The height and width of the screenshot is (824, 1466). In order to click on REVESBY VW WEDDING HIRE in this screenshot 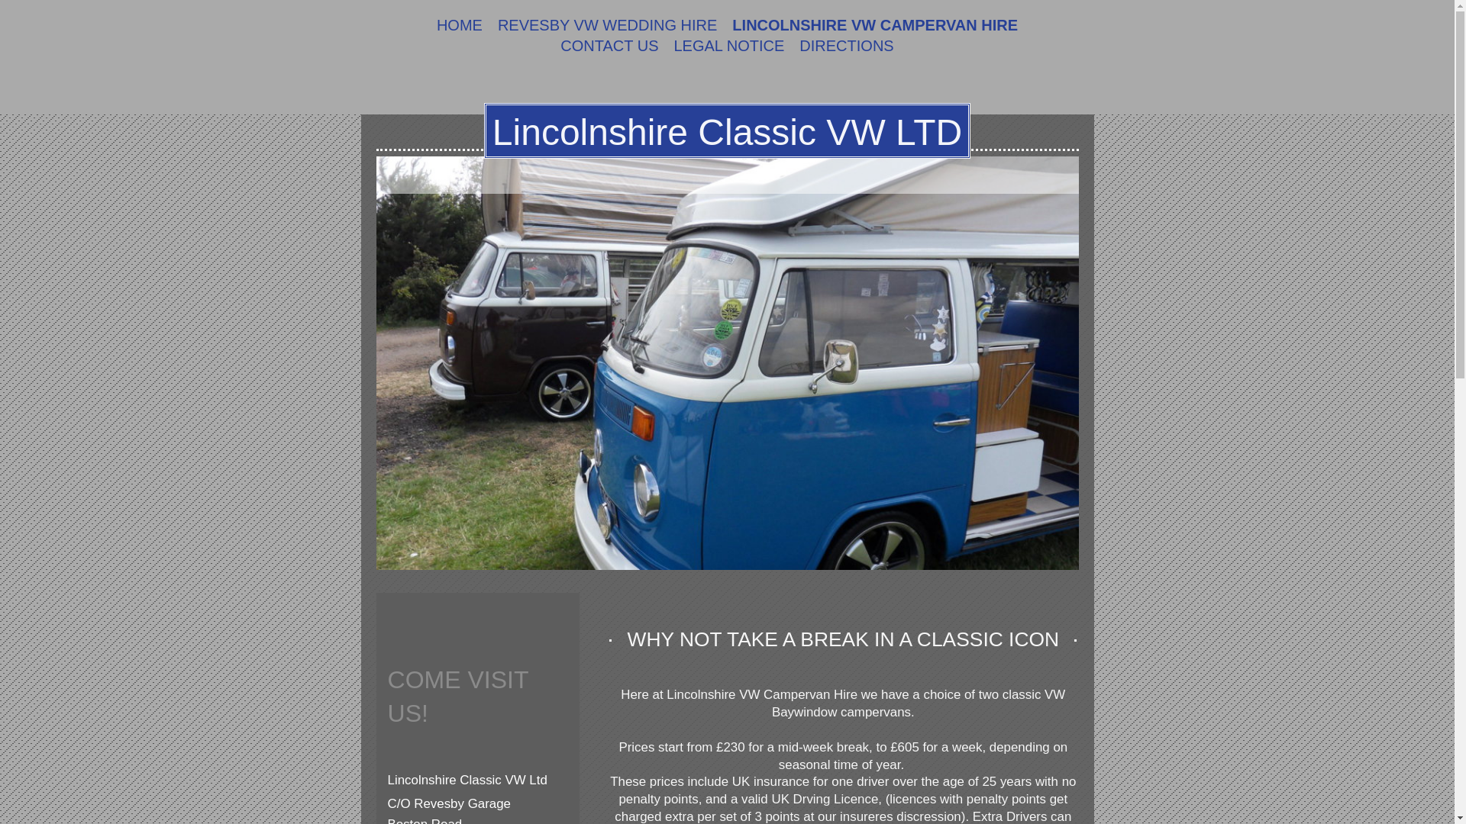, I will do `click(606, 26)`.